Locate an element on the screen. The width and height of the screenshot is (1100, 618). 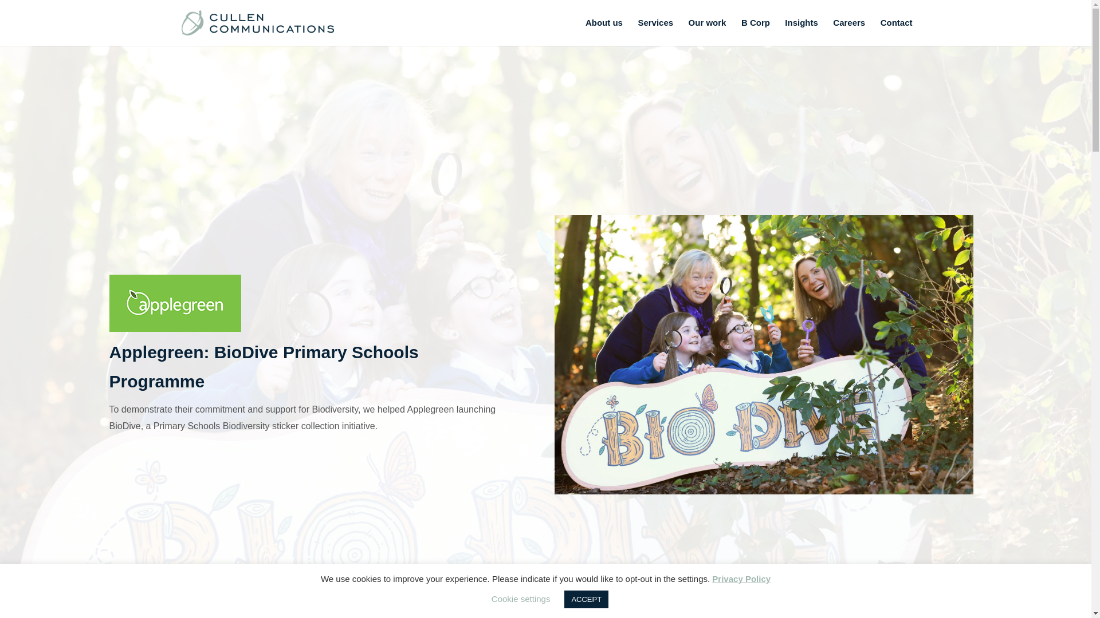
B Corp is located at coordinates (756, 32).